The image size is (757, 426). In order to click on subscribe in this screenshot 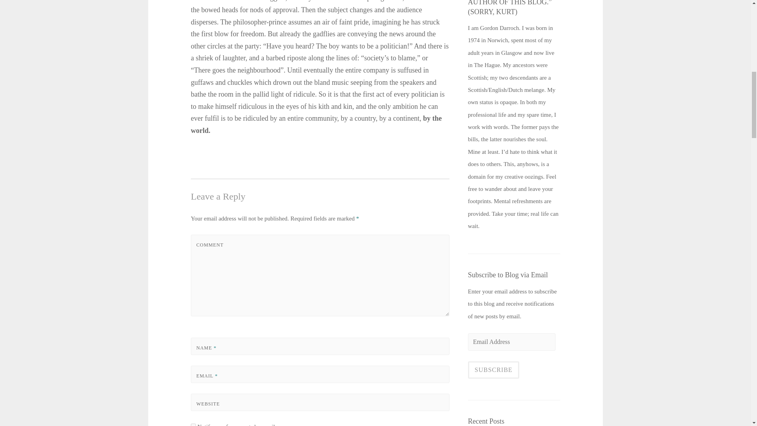, I will do `click(193, 424)`.